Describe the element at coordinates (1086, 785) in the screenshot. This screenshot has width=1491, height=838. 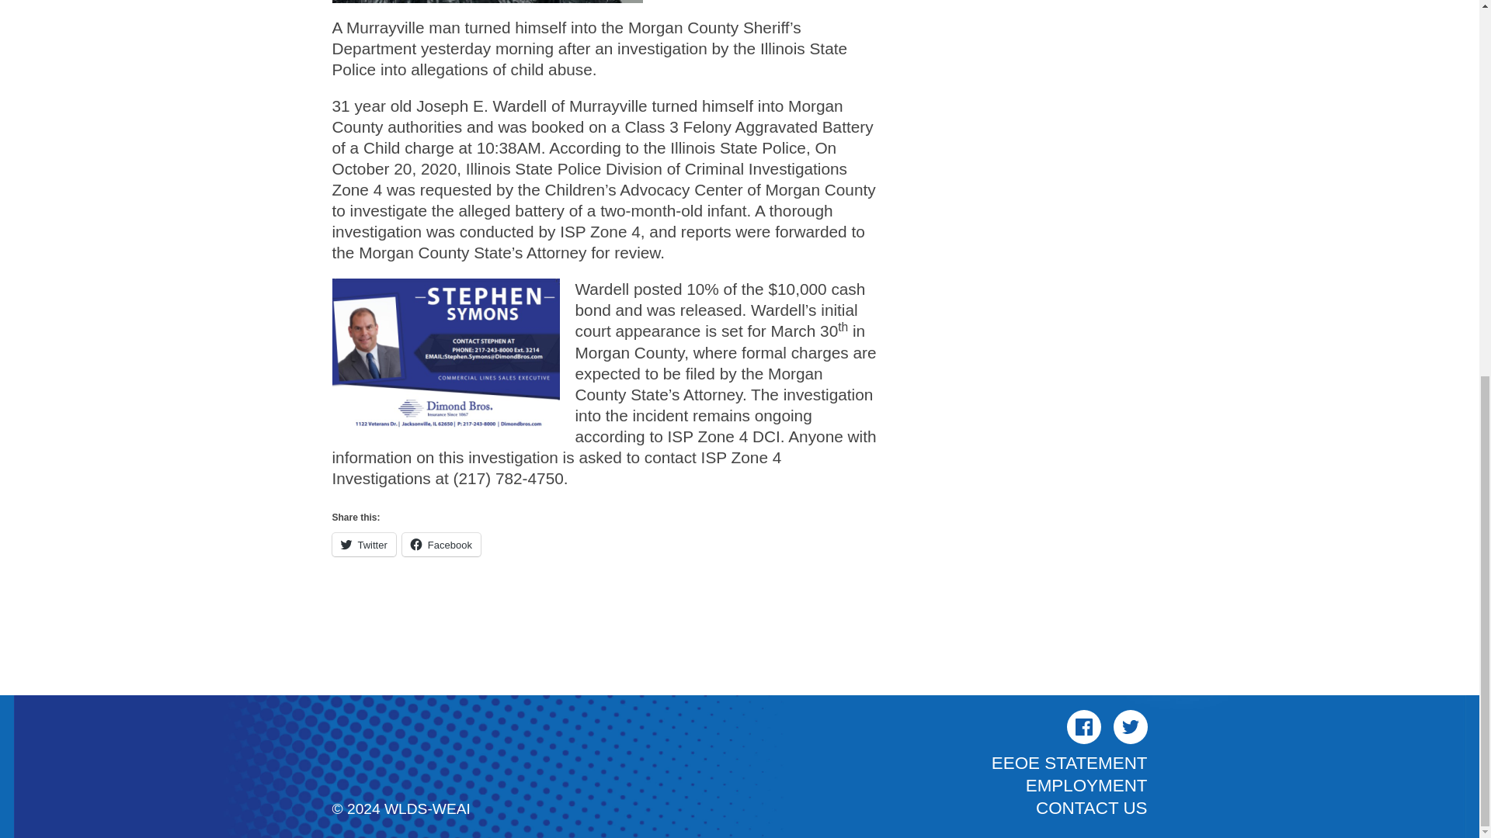
I see `EMPLOYMENT` at that location.